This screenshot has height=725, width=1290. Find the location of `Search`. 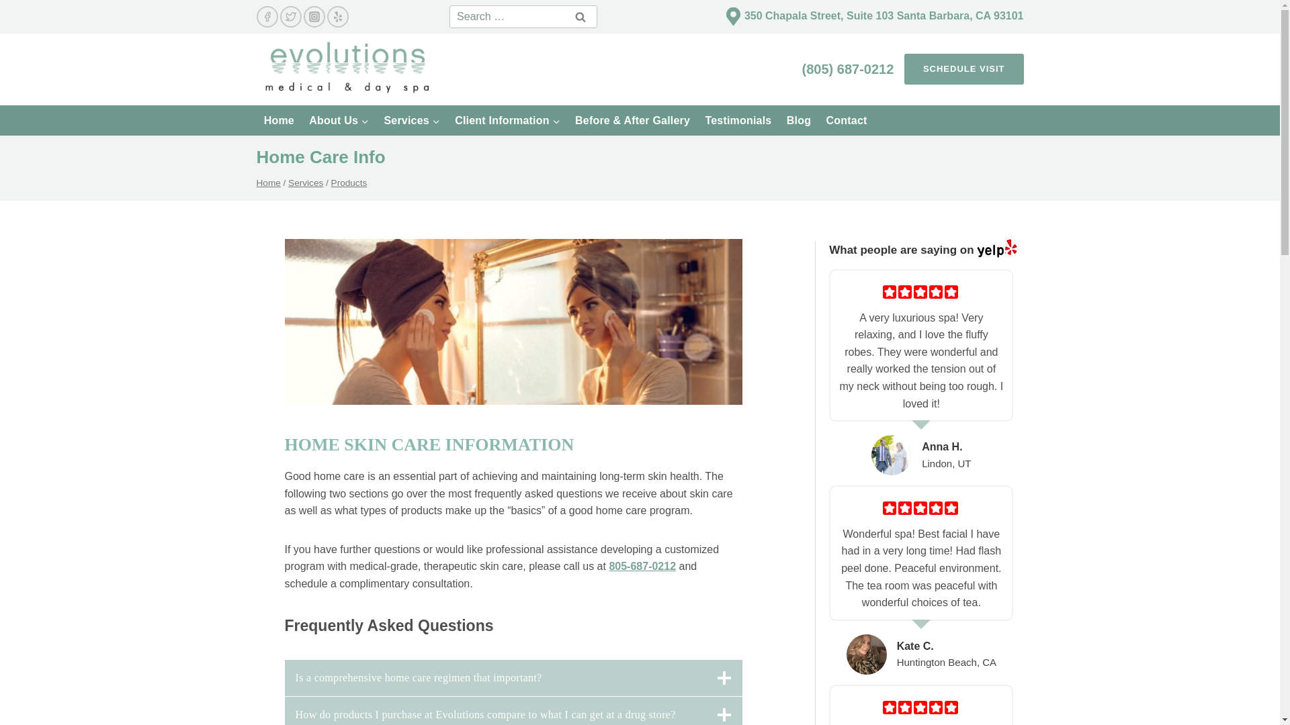

Search is located at coordinates (580, 16).